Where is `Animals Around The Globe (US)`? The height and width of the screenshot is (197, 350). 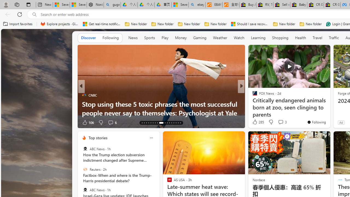 Animals Around The Globe (US) is located at coordinates (252, 104).